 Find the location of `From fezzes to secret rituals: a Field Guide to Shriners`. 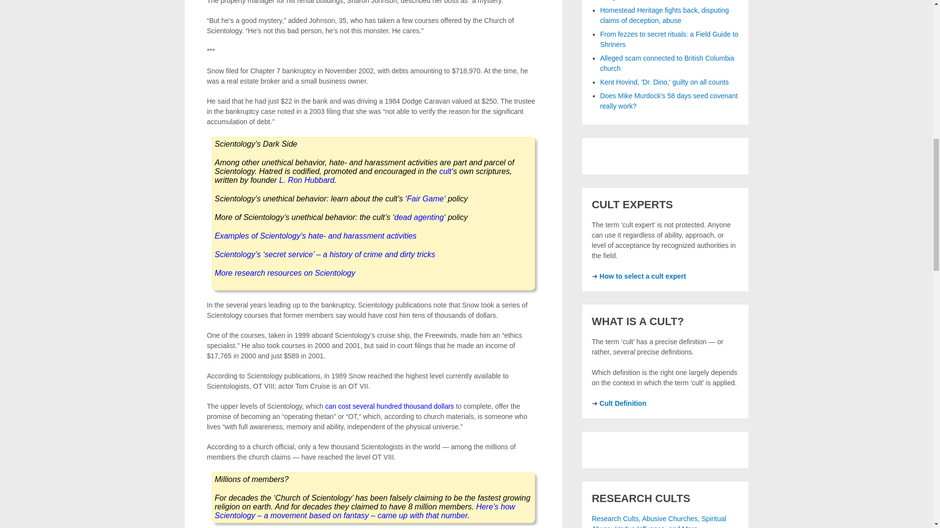

From fezzes to secret rituals: a Field Guide to Shriners is located at coordinates (669, 39).